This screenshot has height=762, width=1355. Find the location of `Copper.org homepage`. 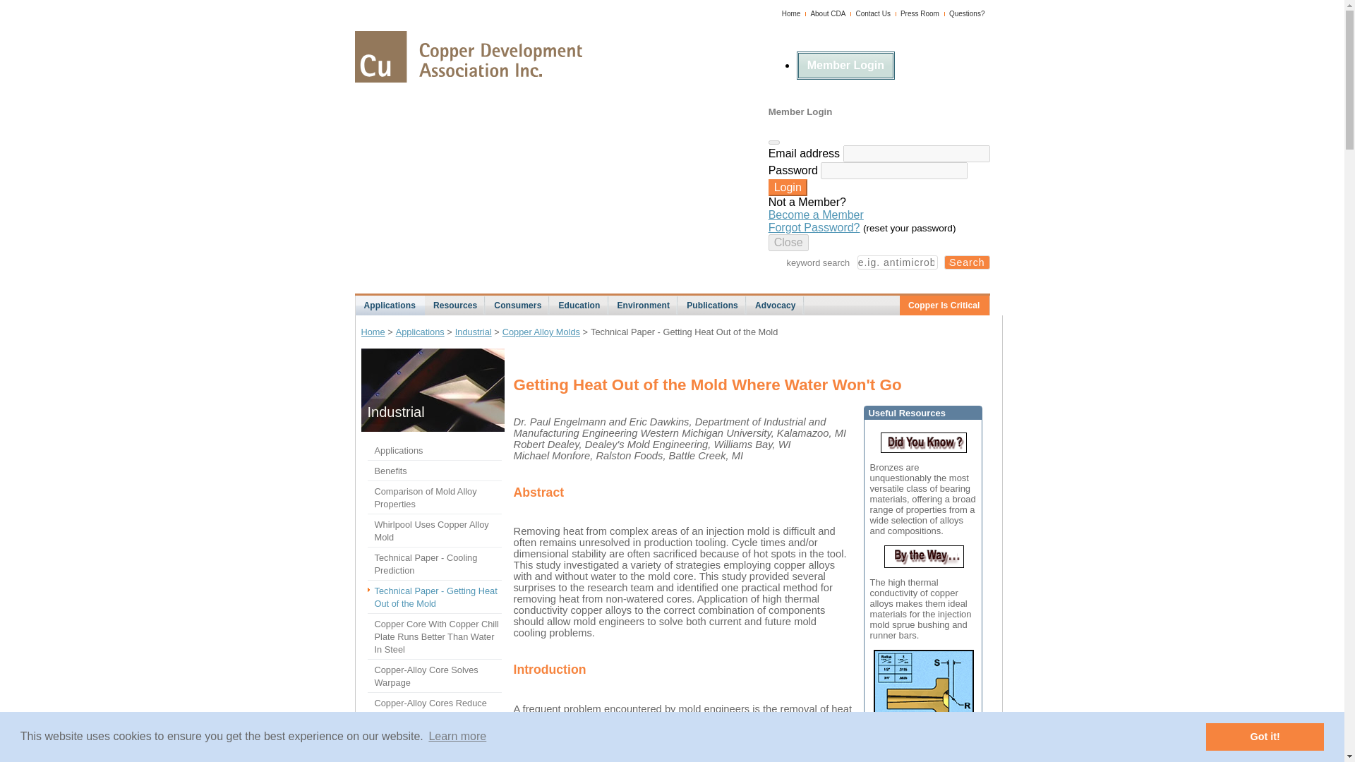

Copper.org homepage is located at coordinates (467, 56).